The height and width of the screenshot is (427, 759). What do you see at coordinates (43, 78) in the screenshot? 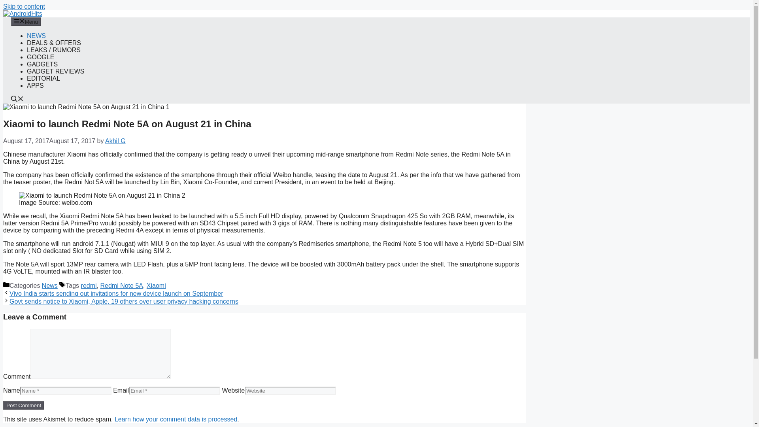
I see `EDITORIAL` at bounding box center [43, 78].